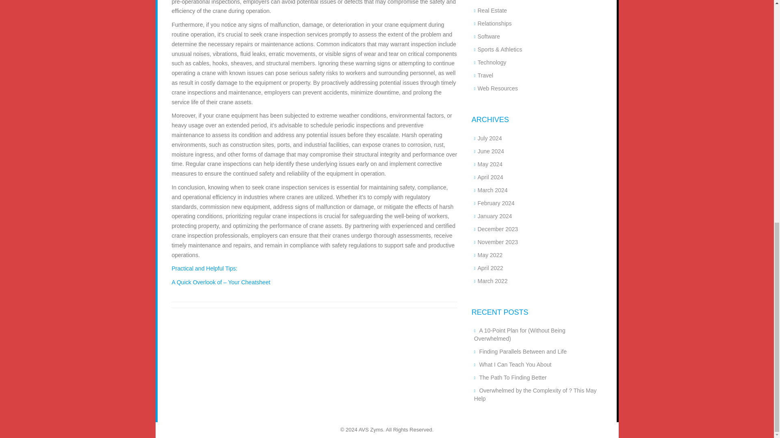  I want to click on Technology, so click(492, 62).